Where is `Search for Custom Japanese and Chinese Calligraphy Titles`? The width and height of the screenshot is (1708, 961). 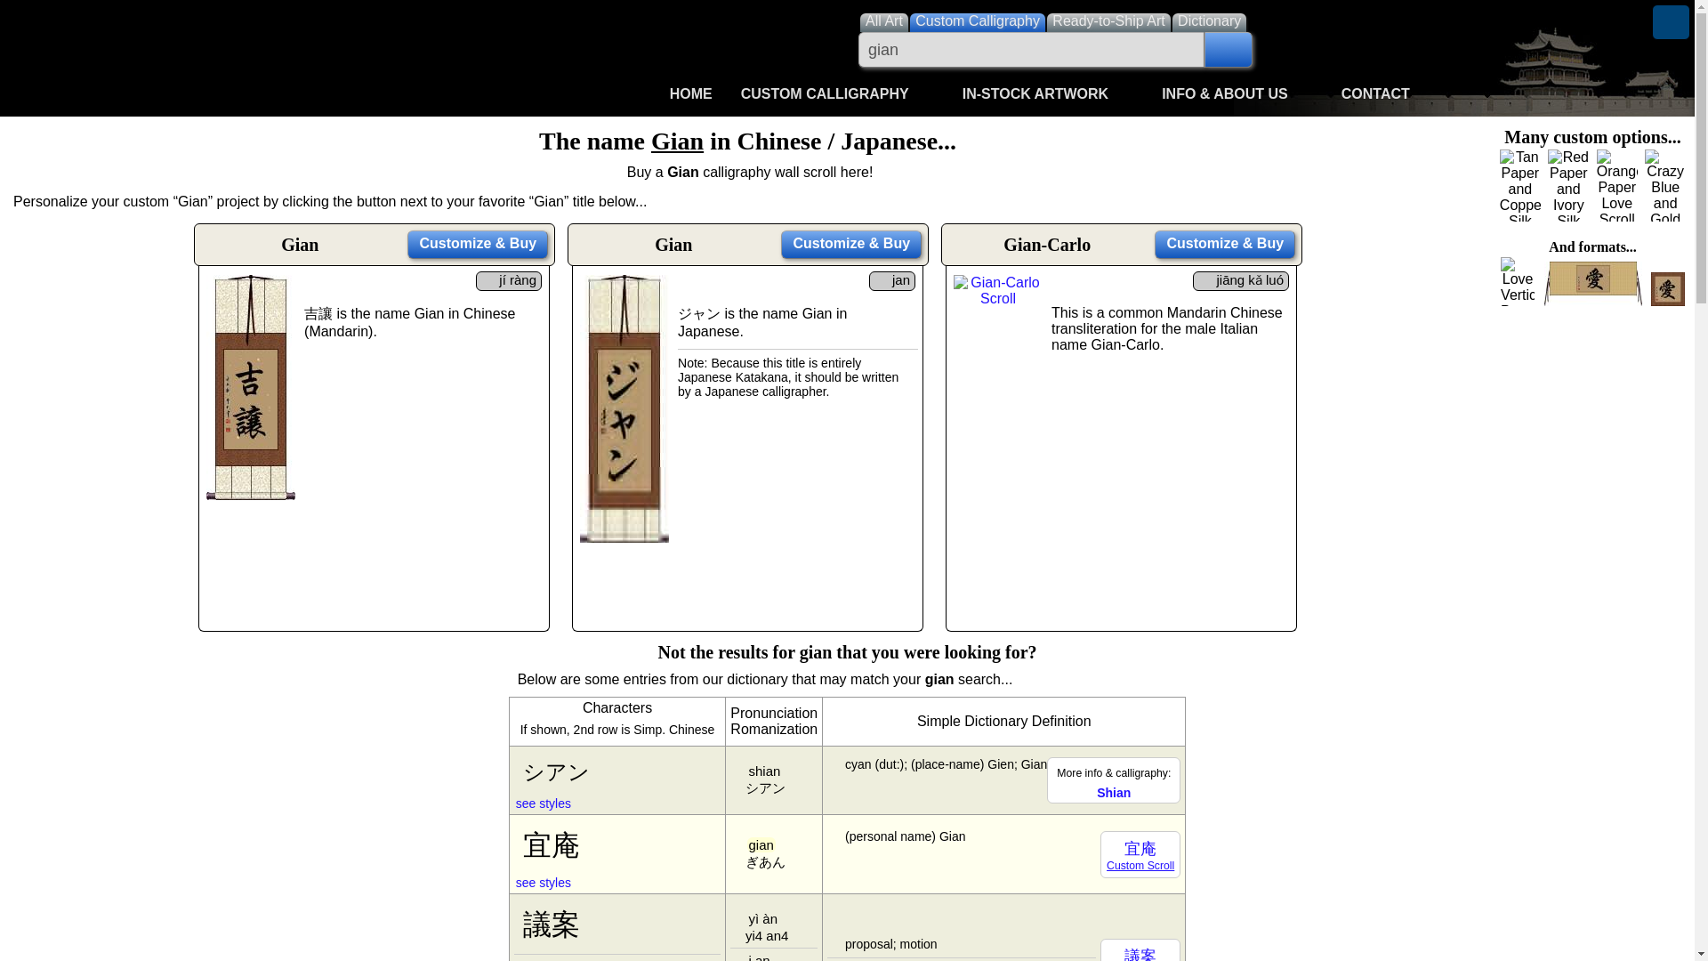
Search for Custom Japanese and Chinese Calligraphy Titles is located at coordinates (977, 21).